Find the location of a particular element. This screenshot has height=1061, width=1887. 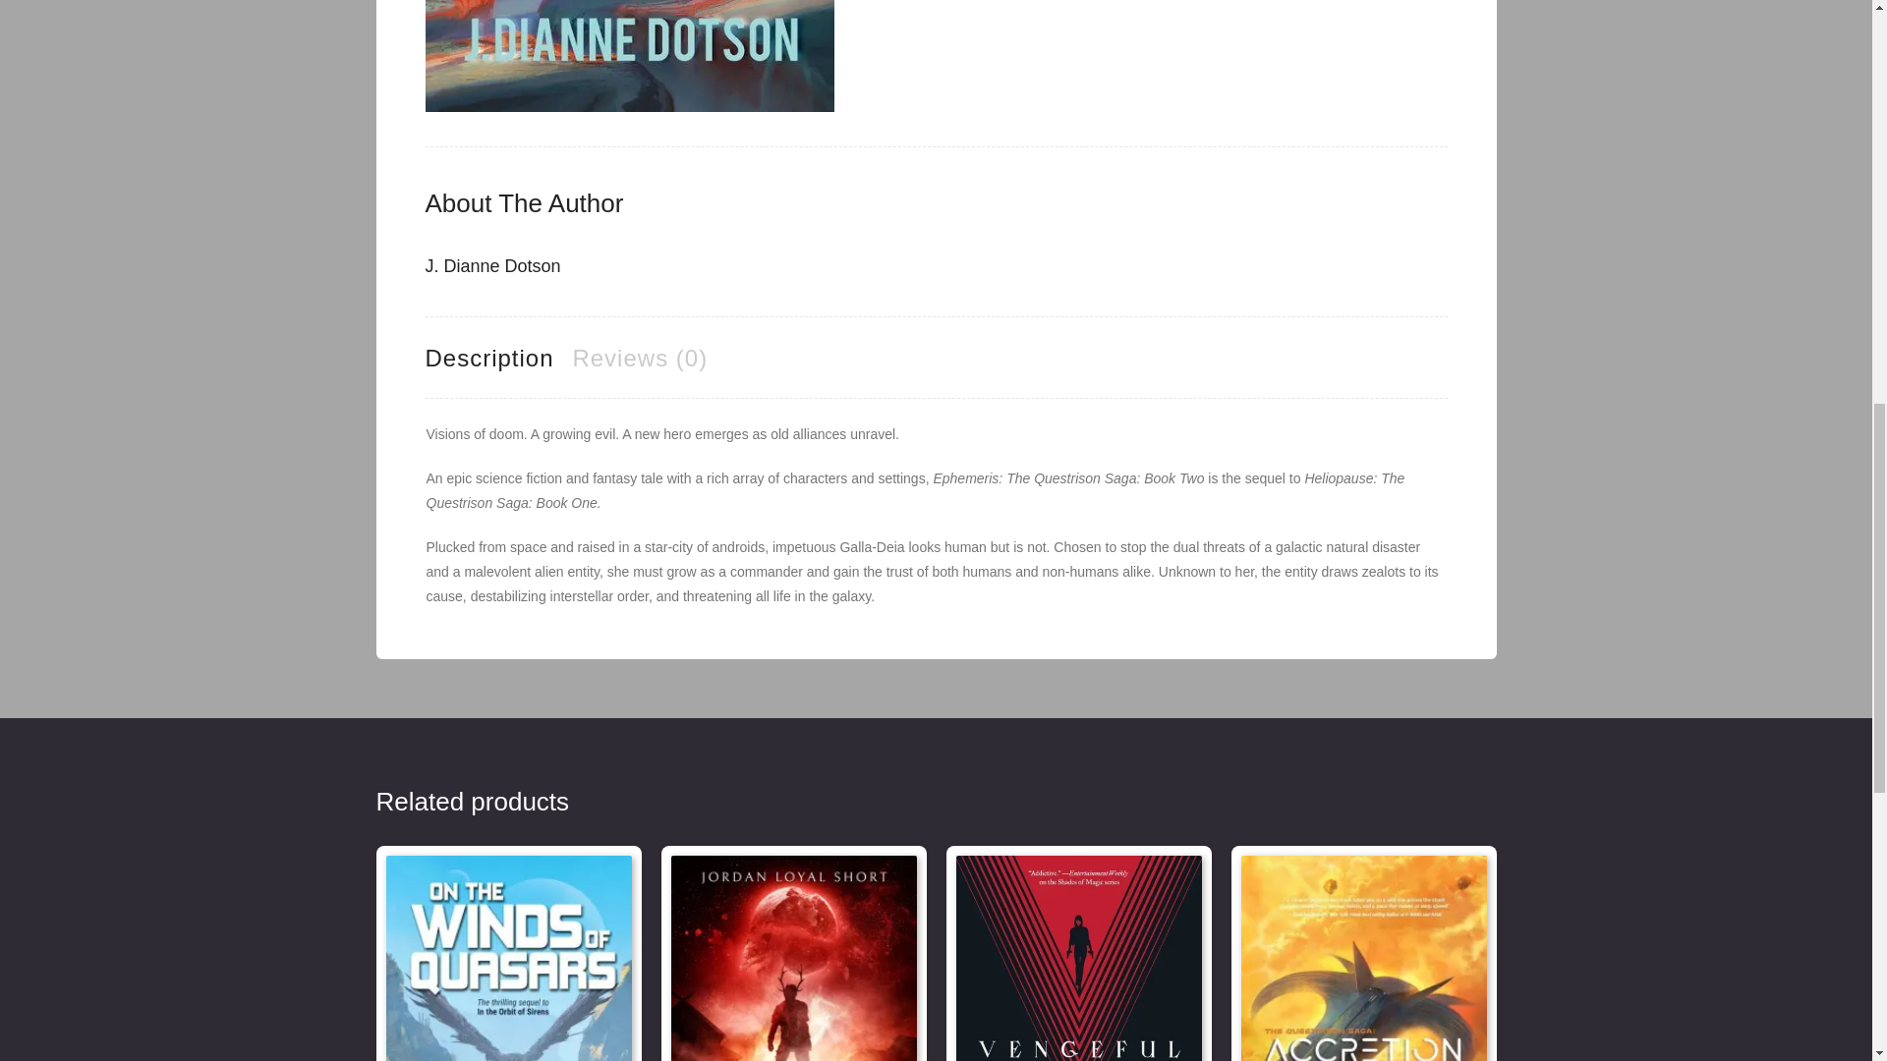

Description is located at coordinates (488, 358).